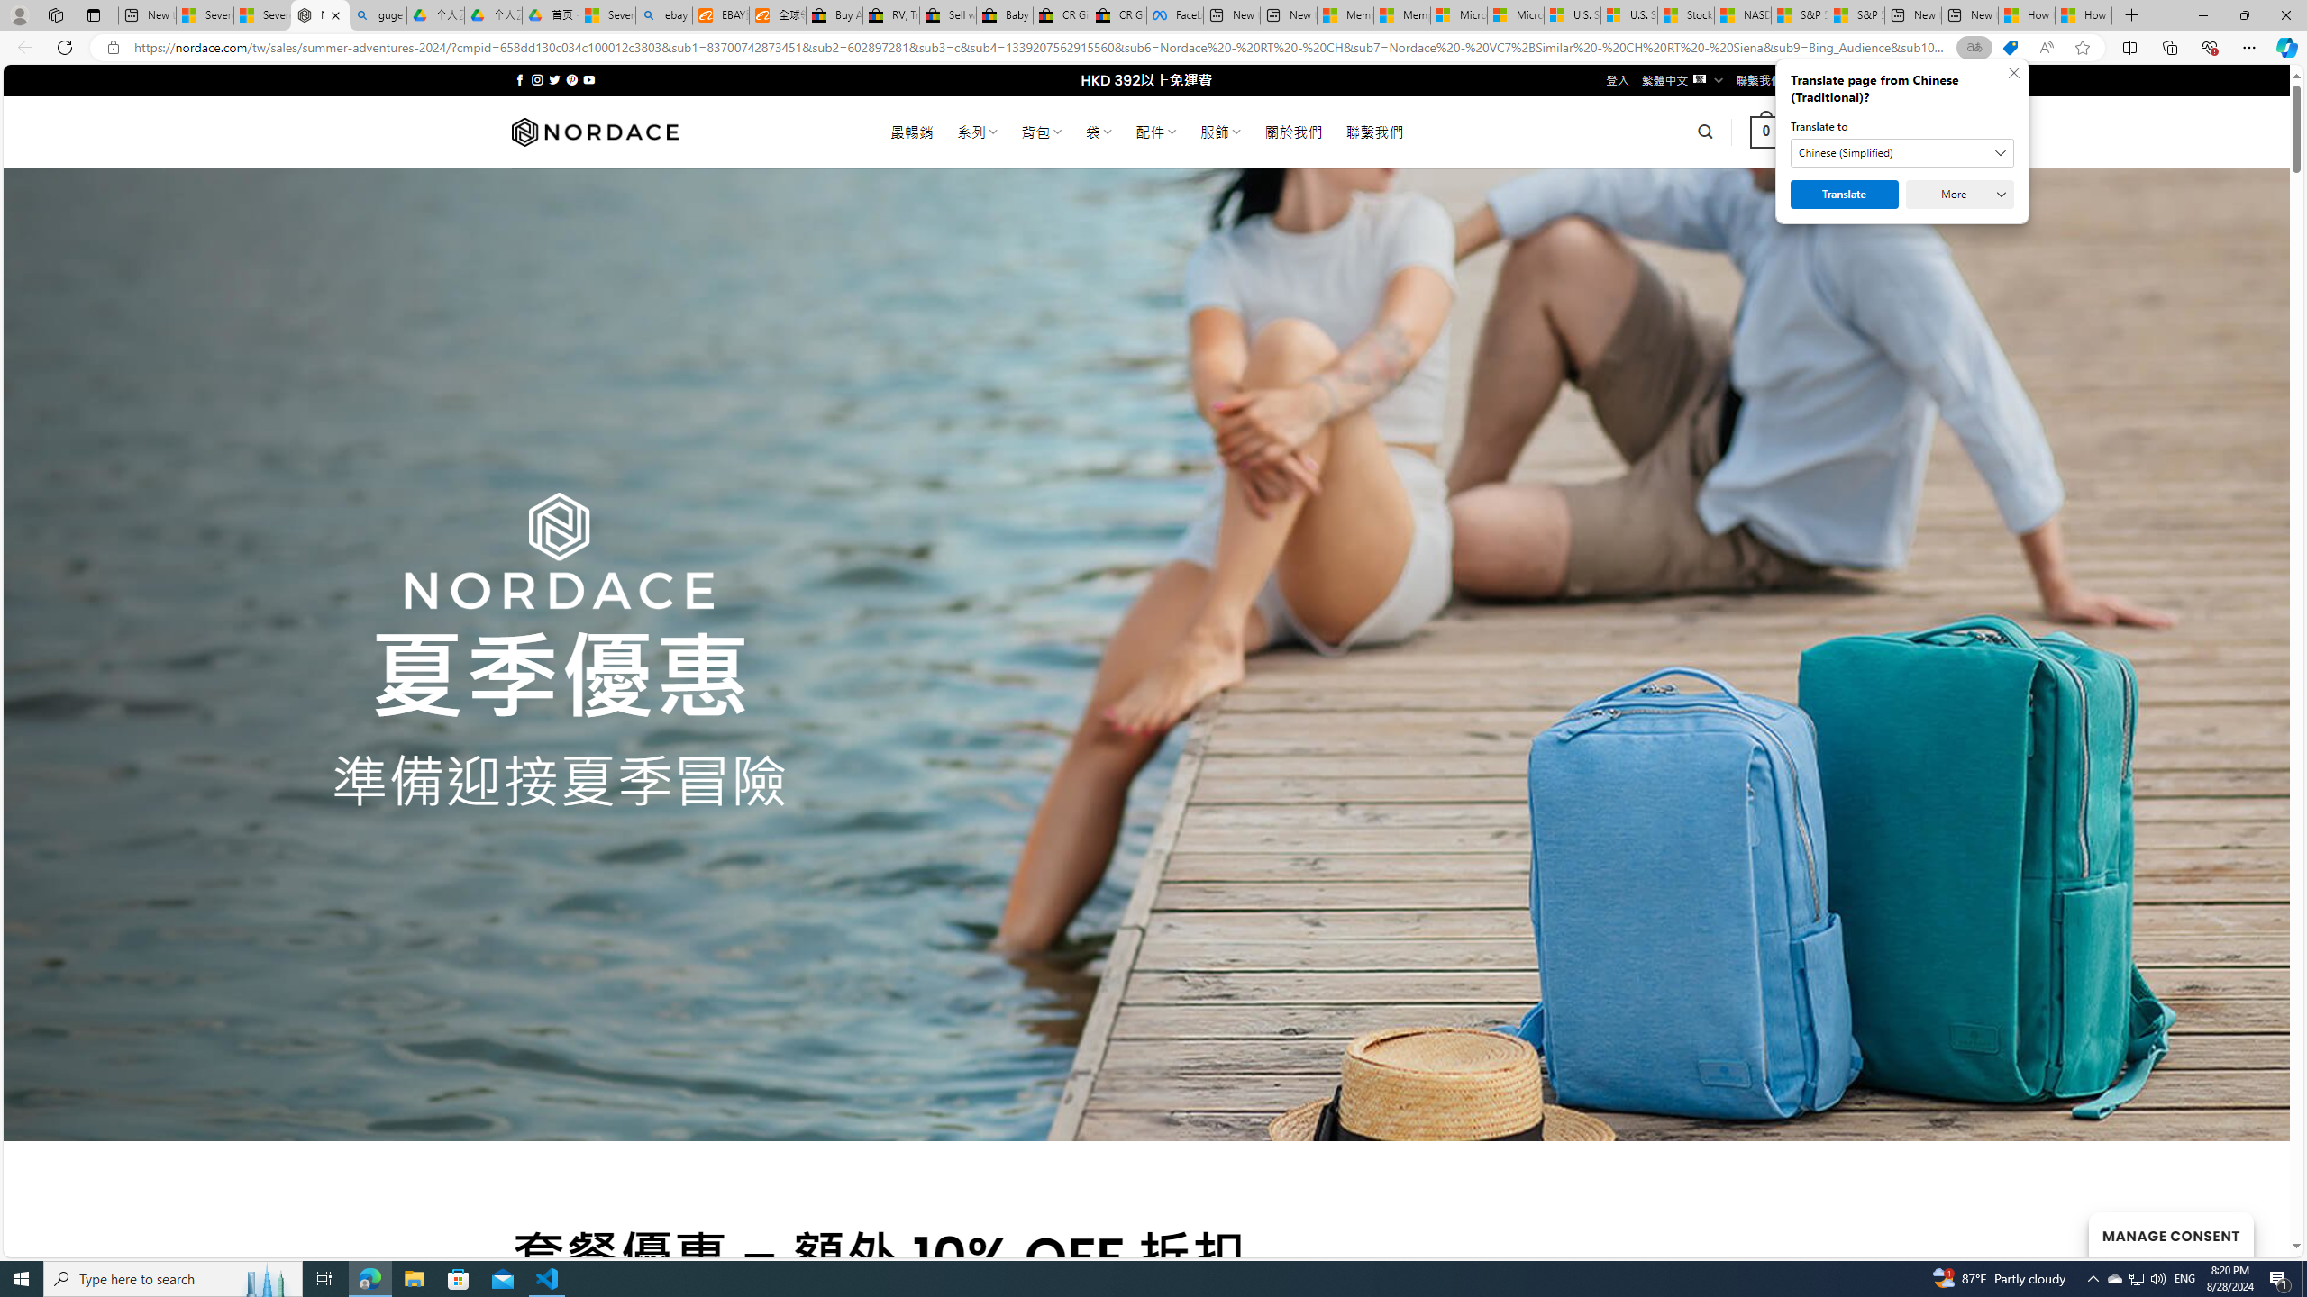  I want to click on Sell worldwide with eBay, so click(948, 15).